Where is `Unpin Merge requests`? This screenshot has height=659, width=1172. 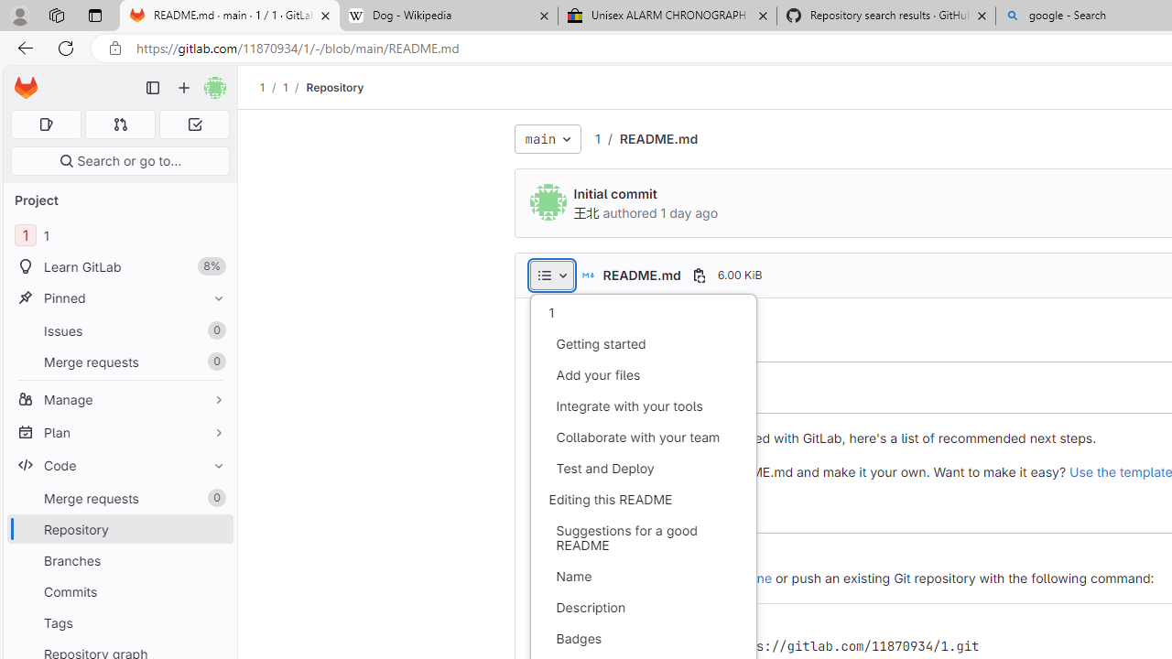 Unpin Merge requests is located at coordinates (214, 498).